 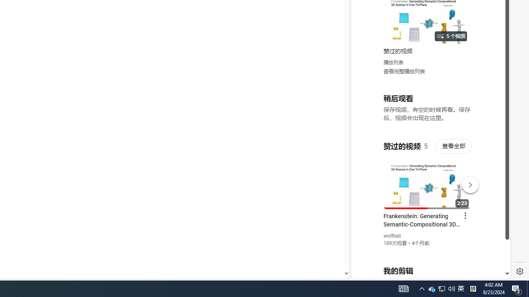 What do you see at coordinates (427, 251) in the screenshot?
I see `you` at bounding box center [427, 251].